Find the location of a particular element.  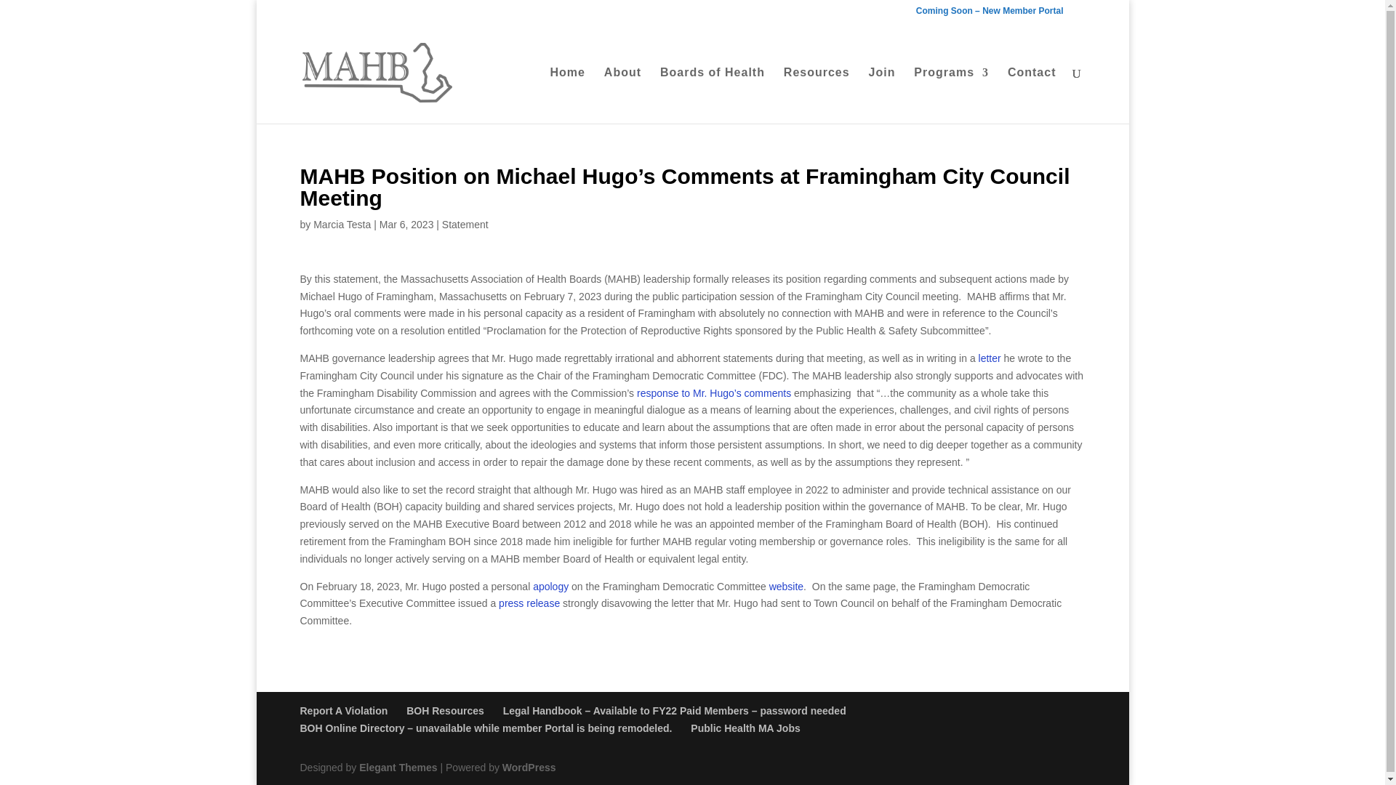

Report A Violation is located at coordinates (343, 711).